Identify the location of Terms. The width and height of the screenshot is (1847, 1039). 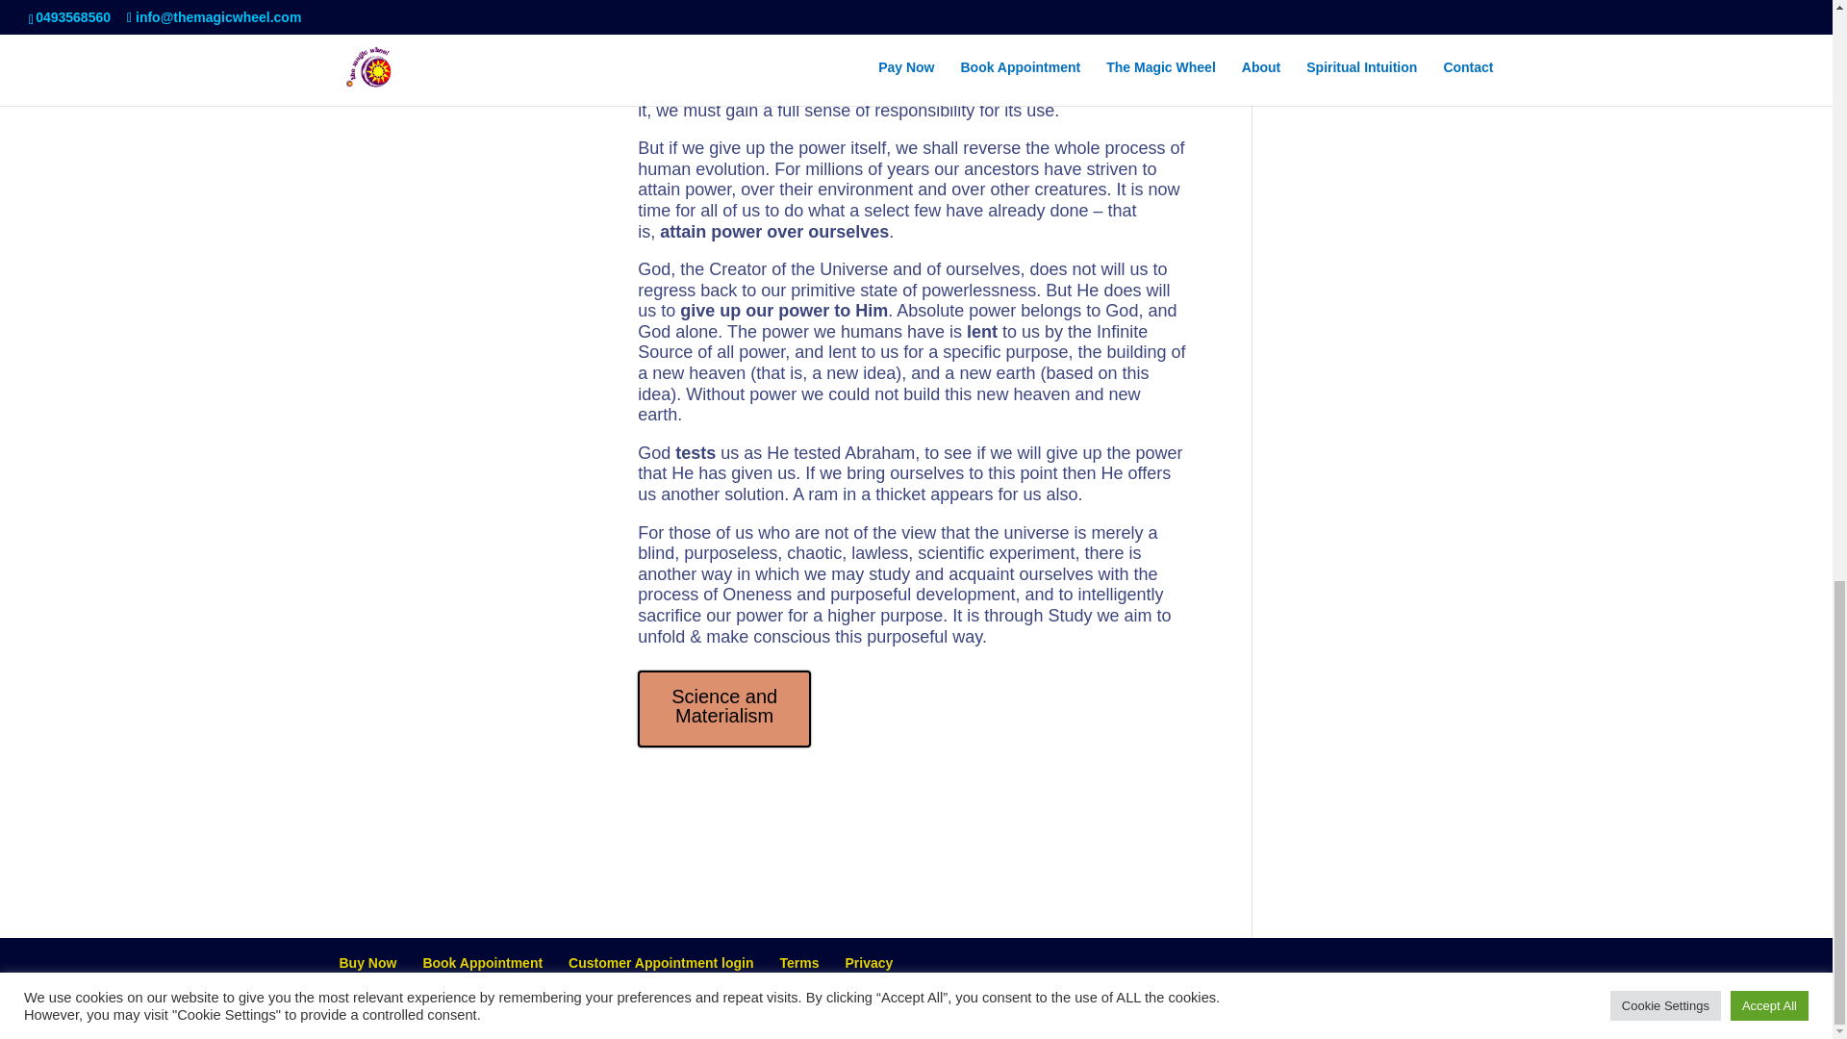
(798, 962).